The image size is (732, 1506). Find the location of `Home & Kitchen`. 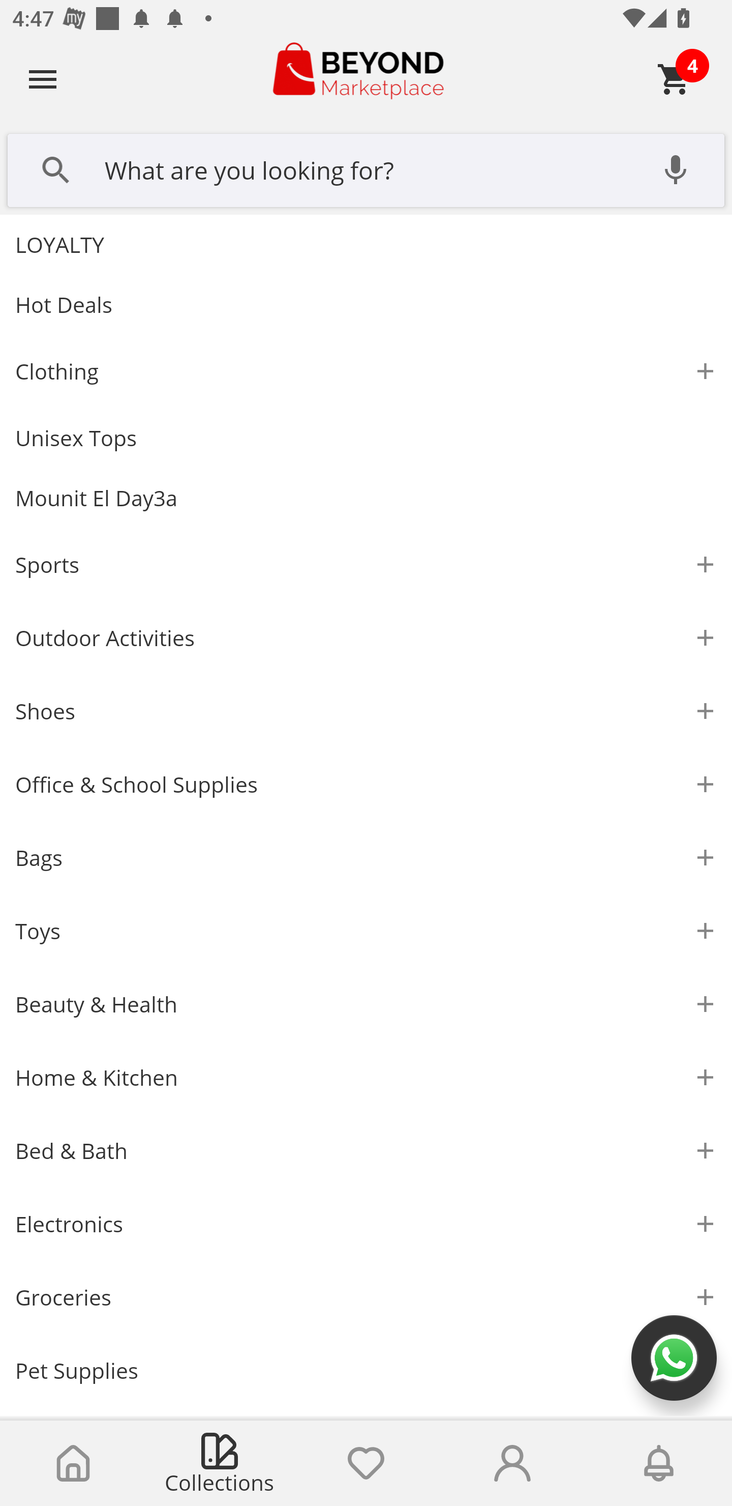

Home & Kitchen is located at coordinates (366, 1078).